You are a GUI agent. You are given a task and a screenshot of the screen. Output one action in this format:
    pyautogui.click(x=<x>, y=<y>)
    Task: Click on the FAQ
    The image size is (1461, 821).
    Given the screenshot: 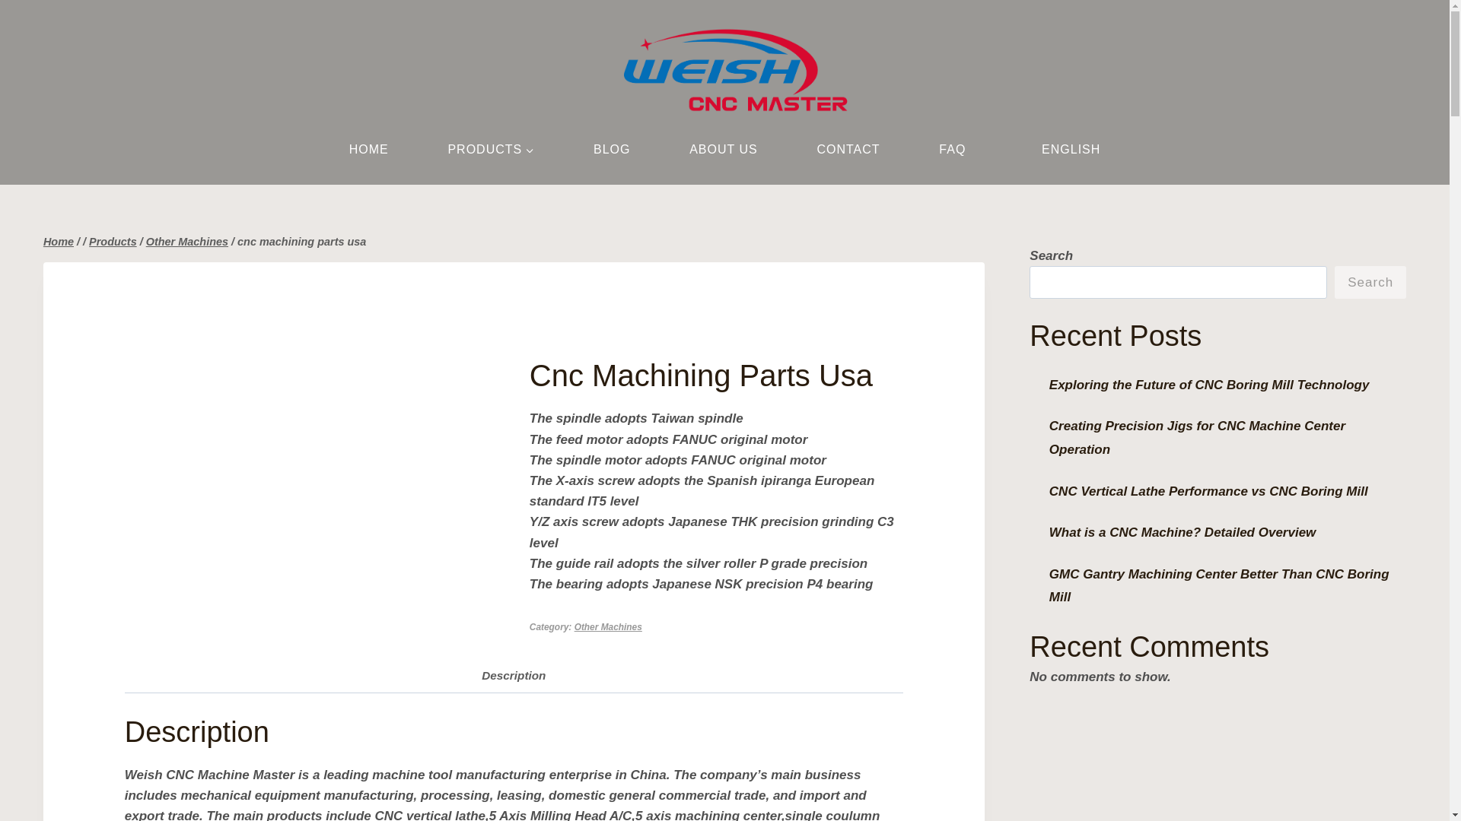 What is the action you would take?
    pyautogui.click(x=951, y=149)
    